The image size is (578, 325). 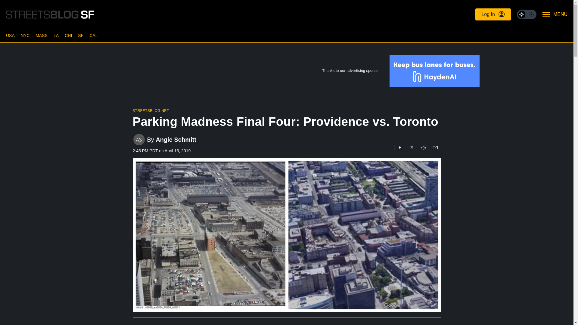 What do you see at coordinates (93, 36) in the screenshot?
I see `CAL` at bounding box center [93, 36].